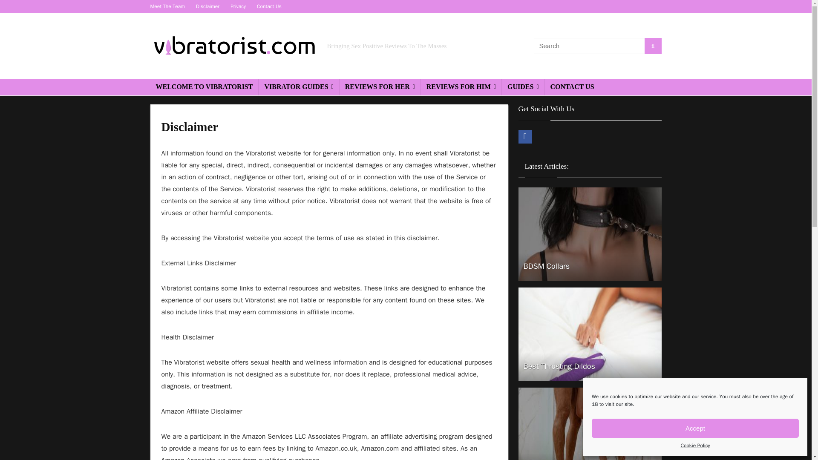  I want to click on Accept, so click(695, 428).